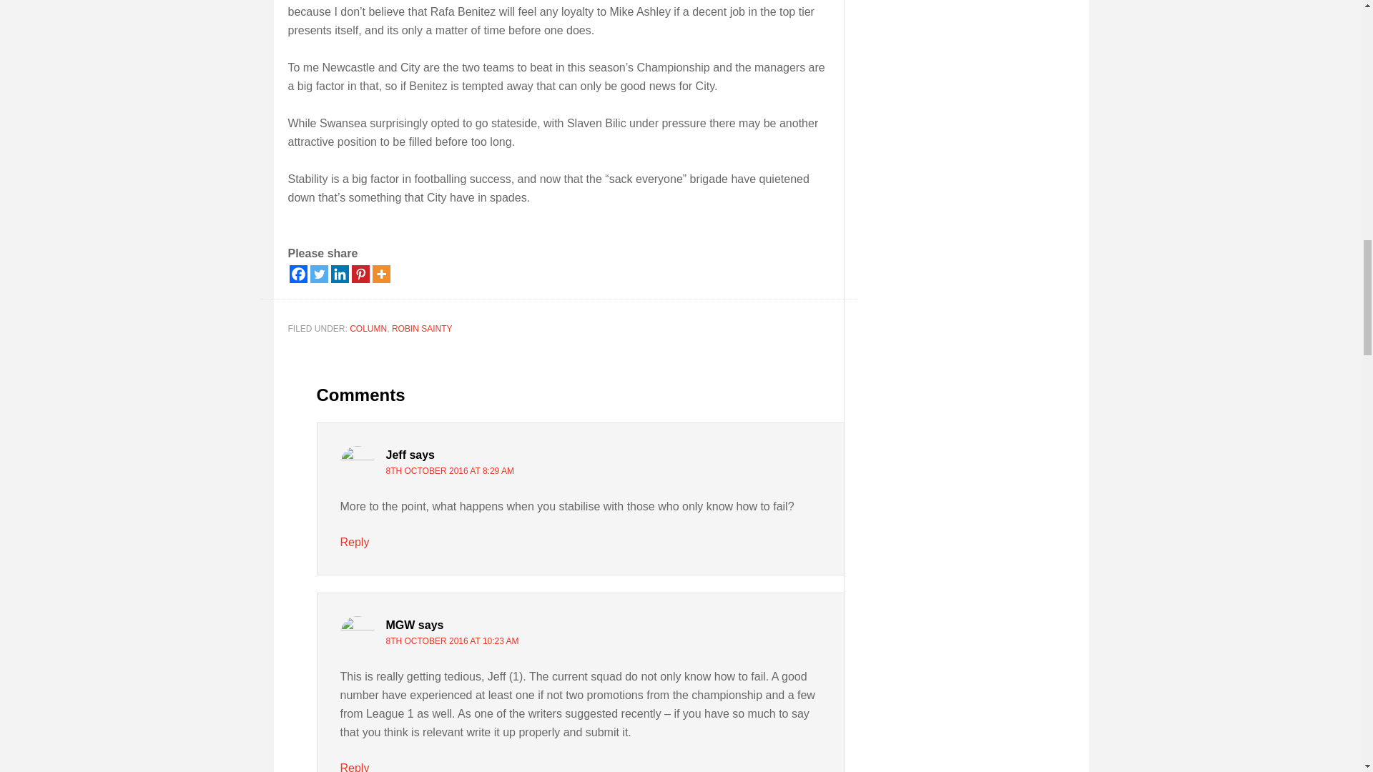  What do you see at coordinates (449, 471) in the screenshot?
I see `8TH OCTOBER 2016 AT 8:29 AM` at bounding box center [449, 471].